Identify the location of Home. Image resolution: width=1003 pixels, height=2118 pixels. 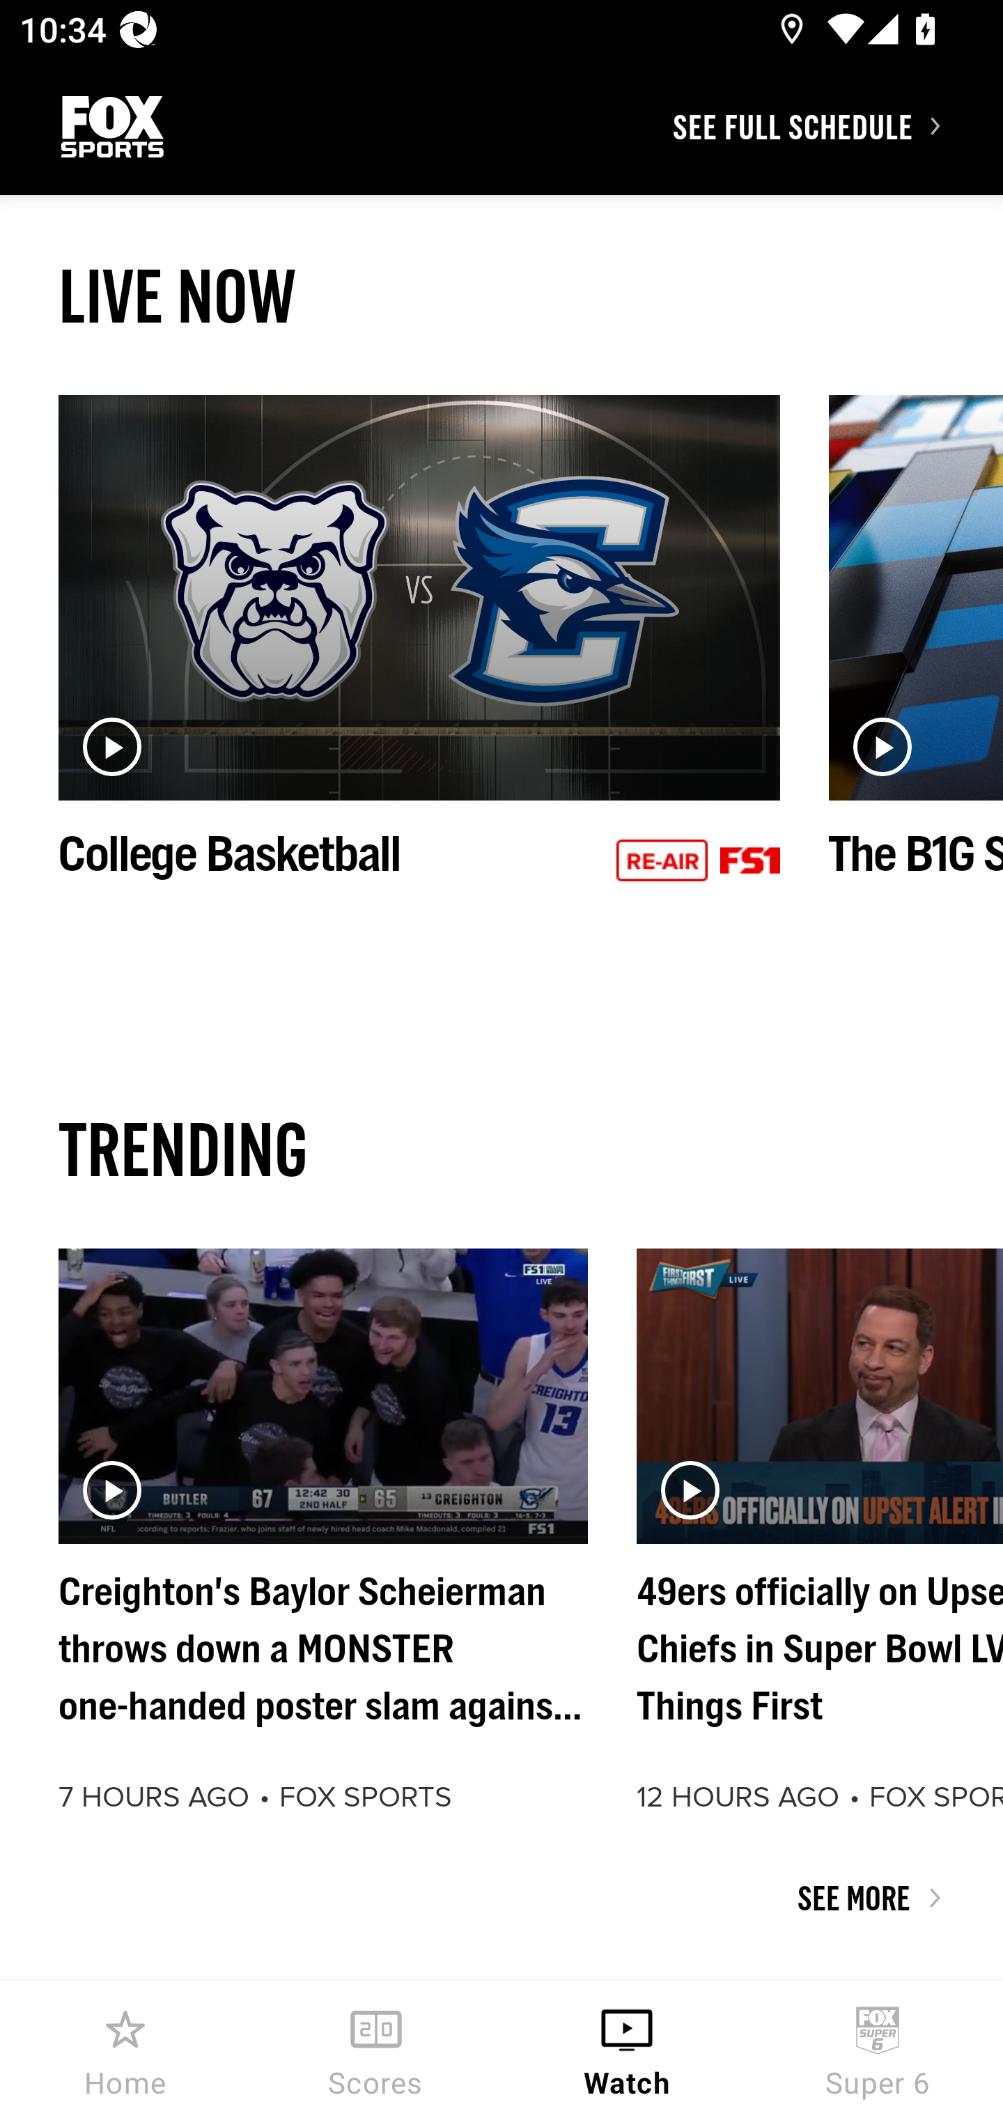
(125, 2050).